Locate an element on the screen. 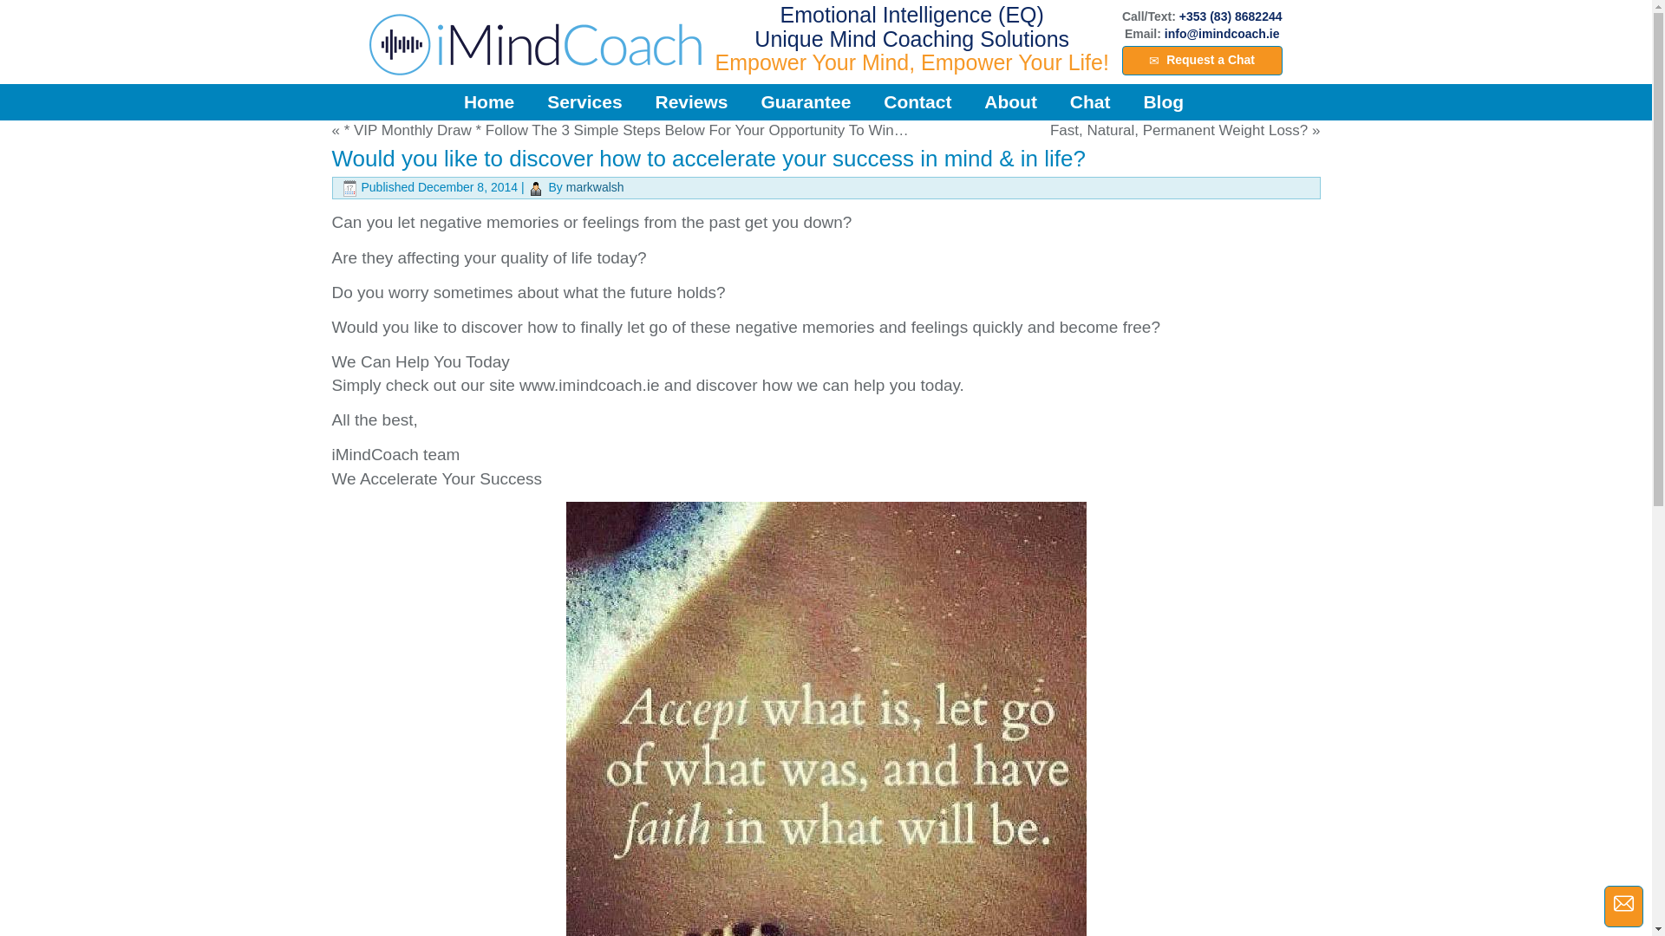 This screenshot has height=936, width=1665. Blog is located at coordinates (1164, 102).